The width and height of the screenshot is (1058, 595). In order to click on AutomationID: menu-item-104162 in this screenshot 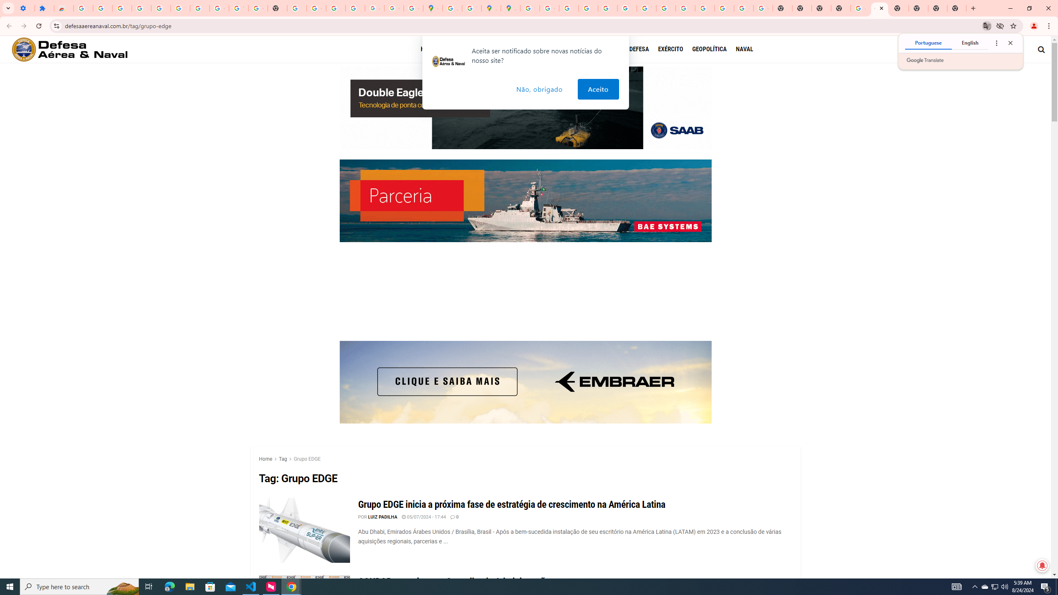, I will do `click(613, 49)`.